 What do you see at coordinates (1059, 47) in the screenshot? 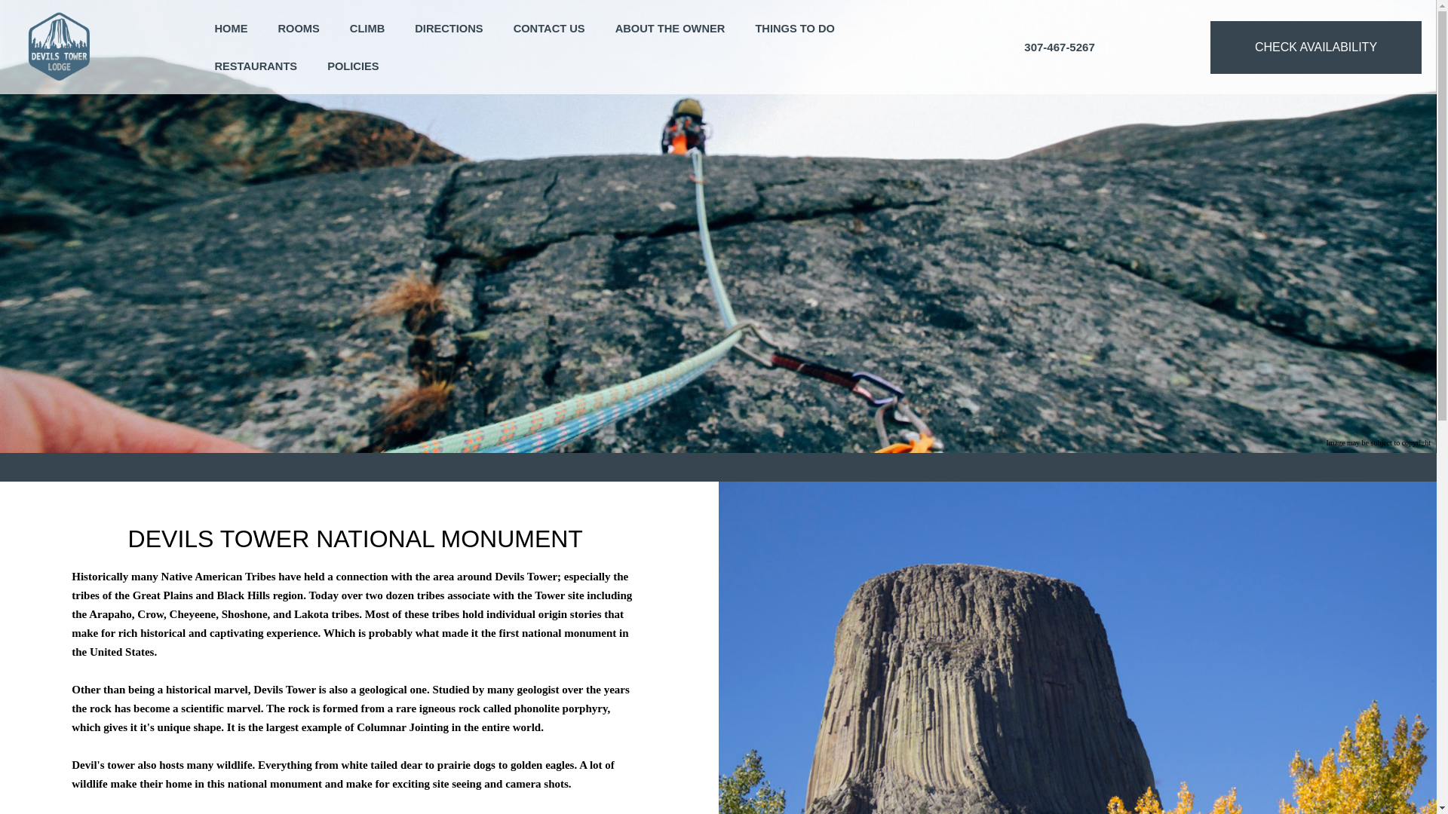
I see `307-467-5267` at bounding box center [1059, 47].